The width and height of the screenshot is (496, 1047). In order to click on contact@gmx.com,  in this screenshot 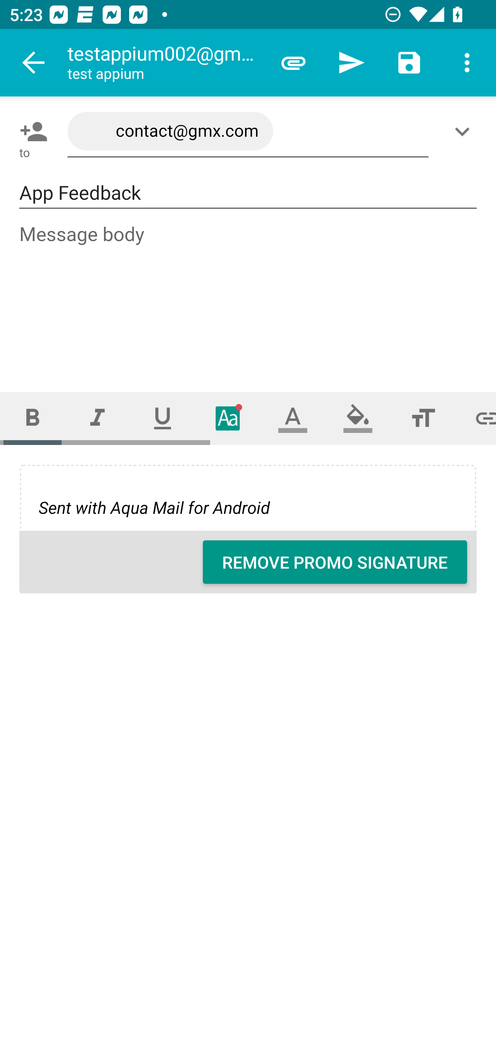, I will do `click(248, 132)`.